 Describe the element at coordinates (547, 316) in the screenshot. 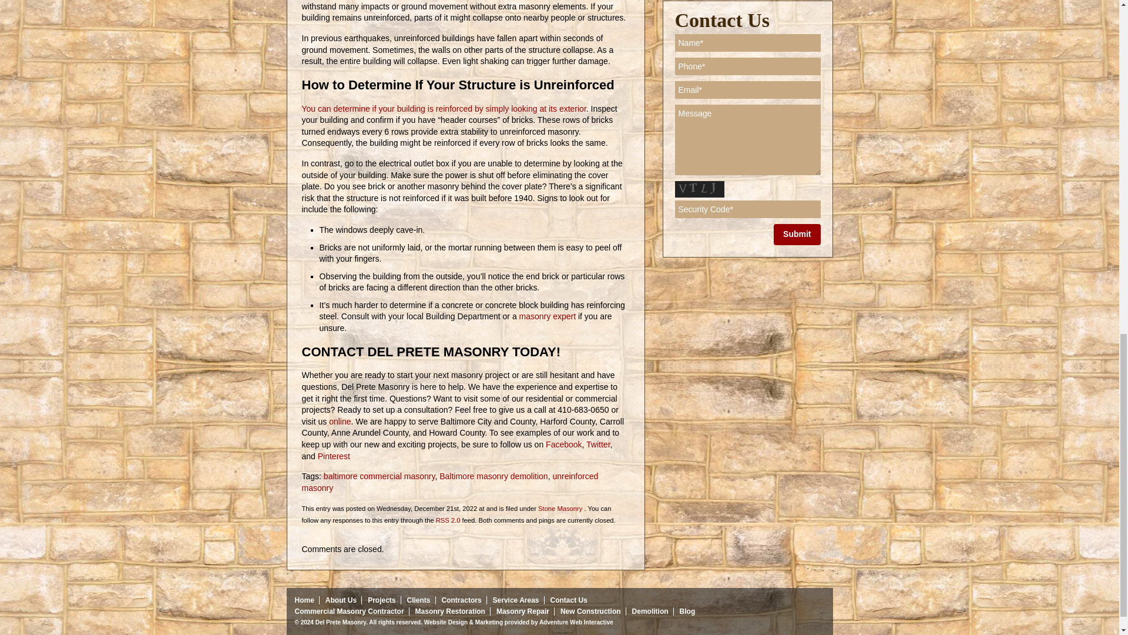

I see `masonry expert` at that location.